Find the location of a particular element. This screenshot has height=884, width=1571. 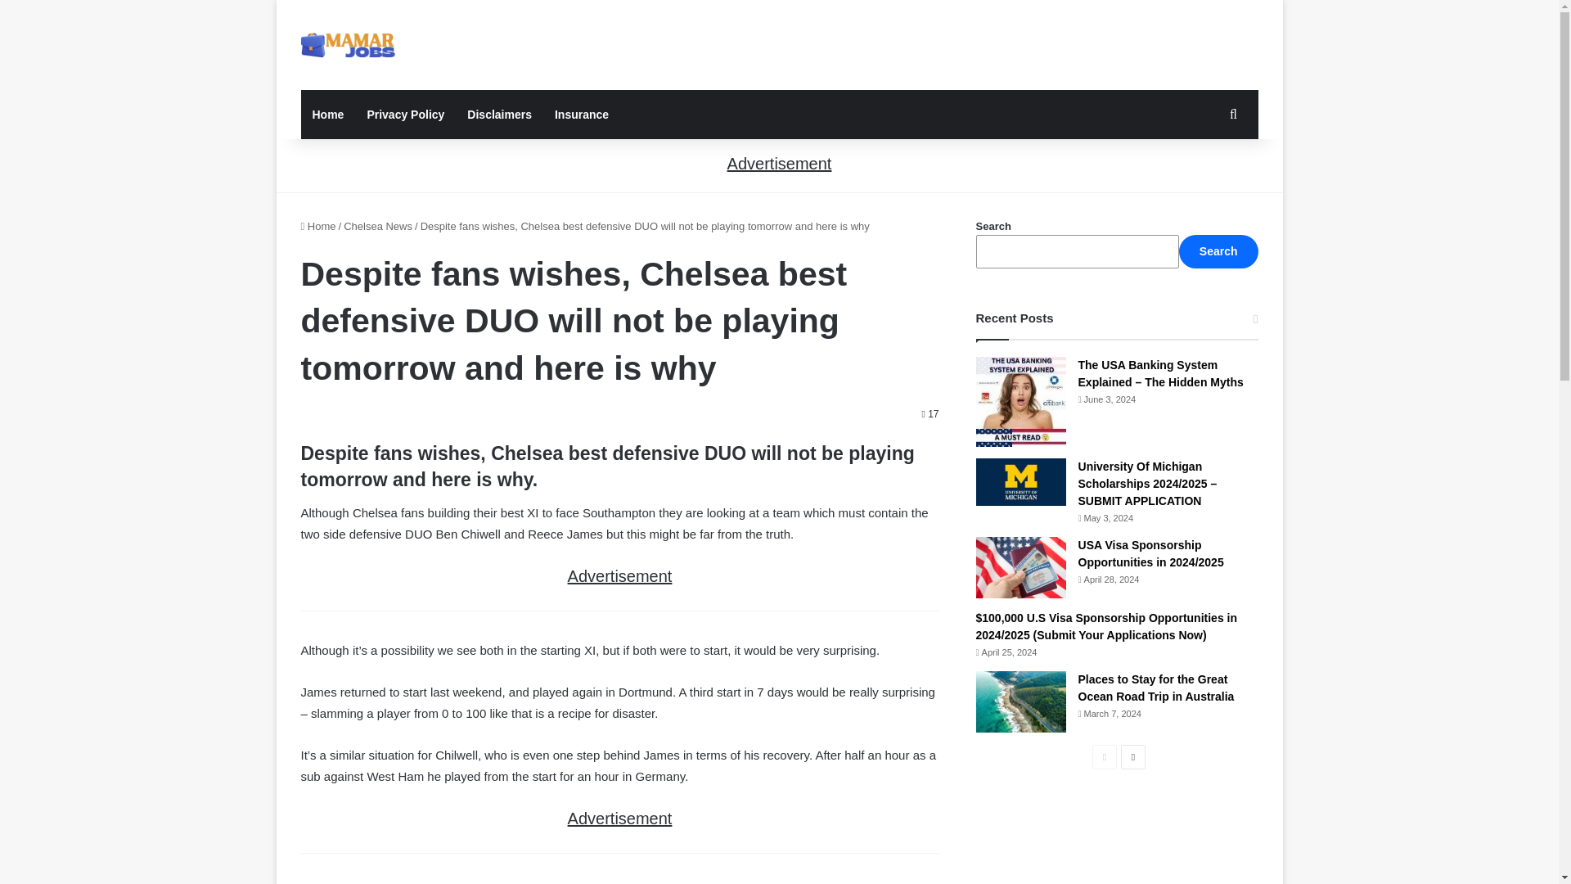

Search is located at coordinates (1218, 252).